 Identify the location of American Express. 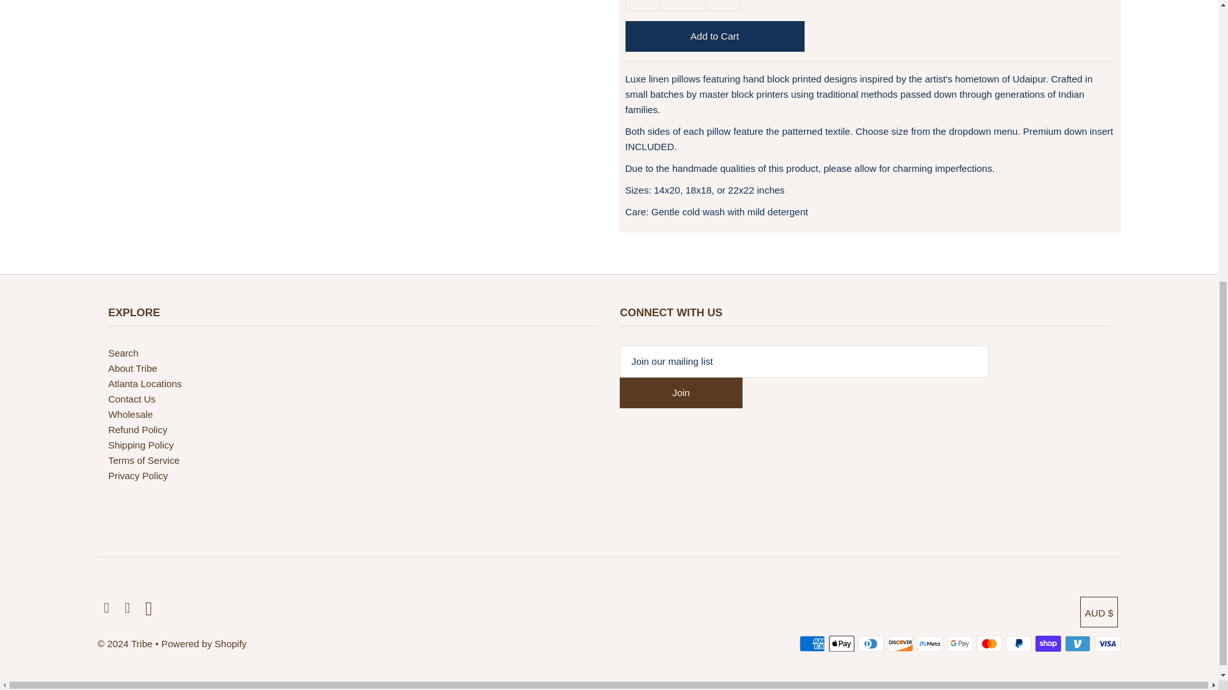
(812, 643).